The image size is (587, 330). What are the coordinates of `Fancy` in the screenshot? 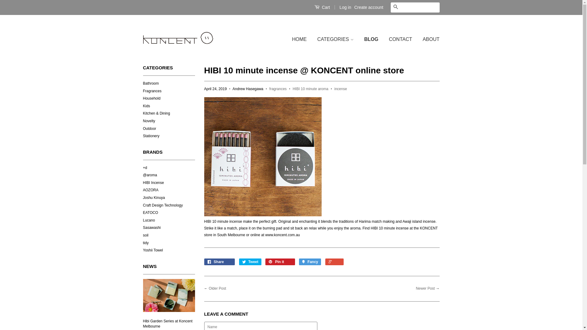 It's located at (310, 262).